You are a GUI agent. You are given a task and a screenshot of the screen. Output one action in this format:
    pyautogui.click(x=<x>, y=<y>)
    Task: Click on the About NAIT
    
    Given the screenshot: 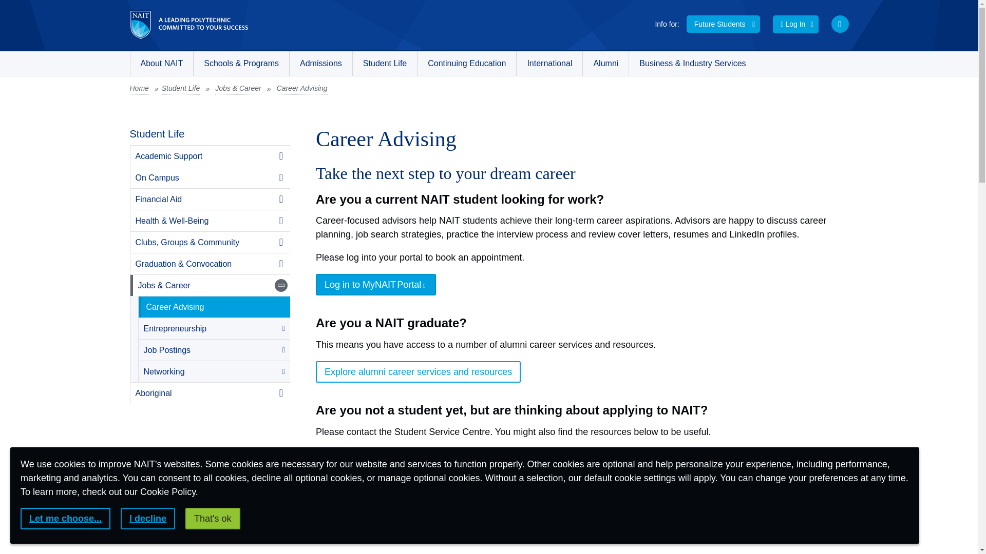 What is the action you would take?
    pyautogui.click(x=161, y=64)
    